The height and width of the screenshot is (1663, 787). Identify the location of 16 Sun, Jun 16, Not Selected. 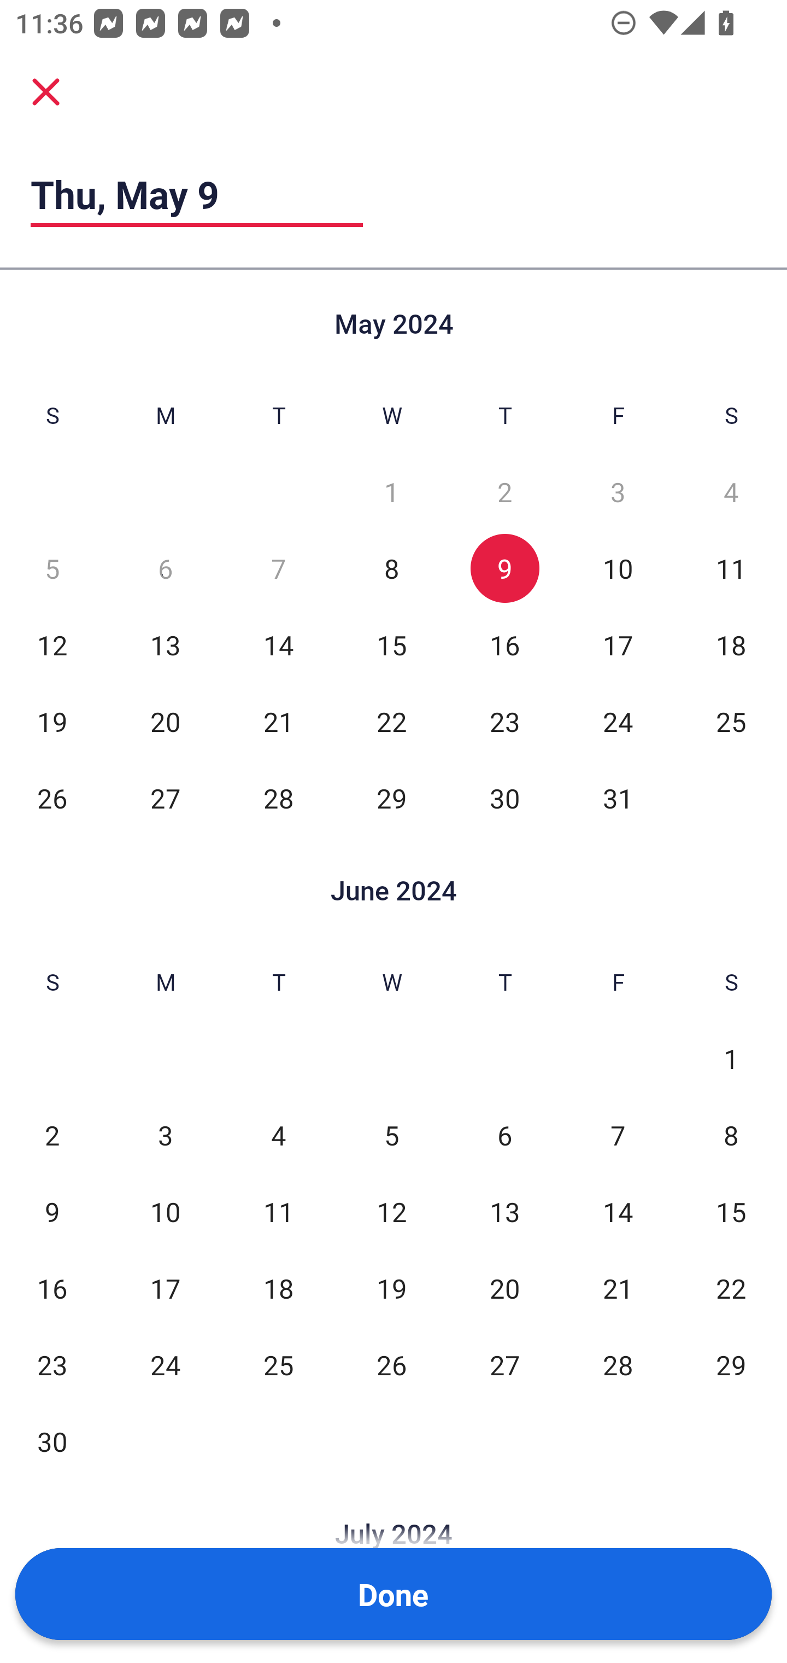
(52, 1289).